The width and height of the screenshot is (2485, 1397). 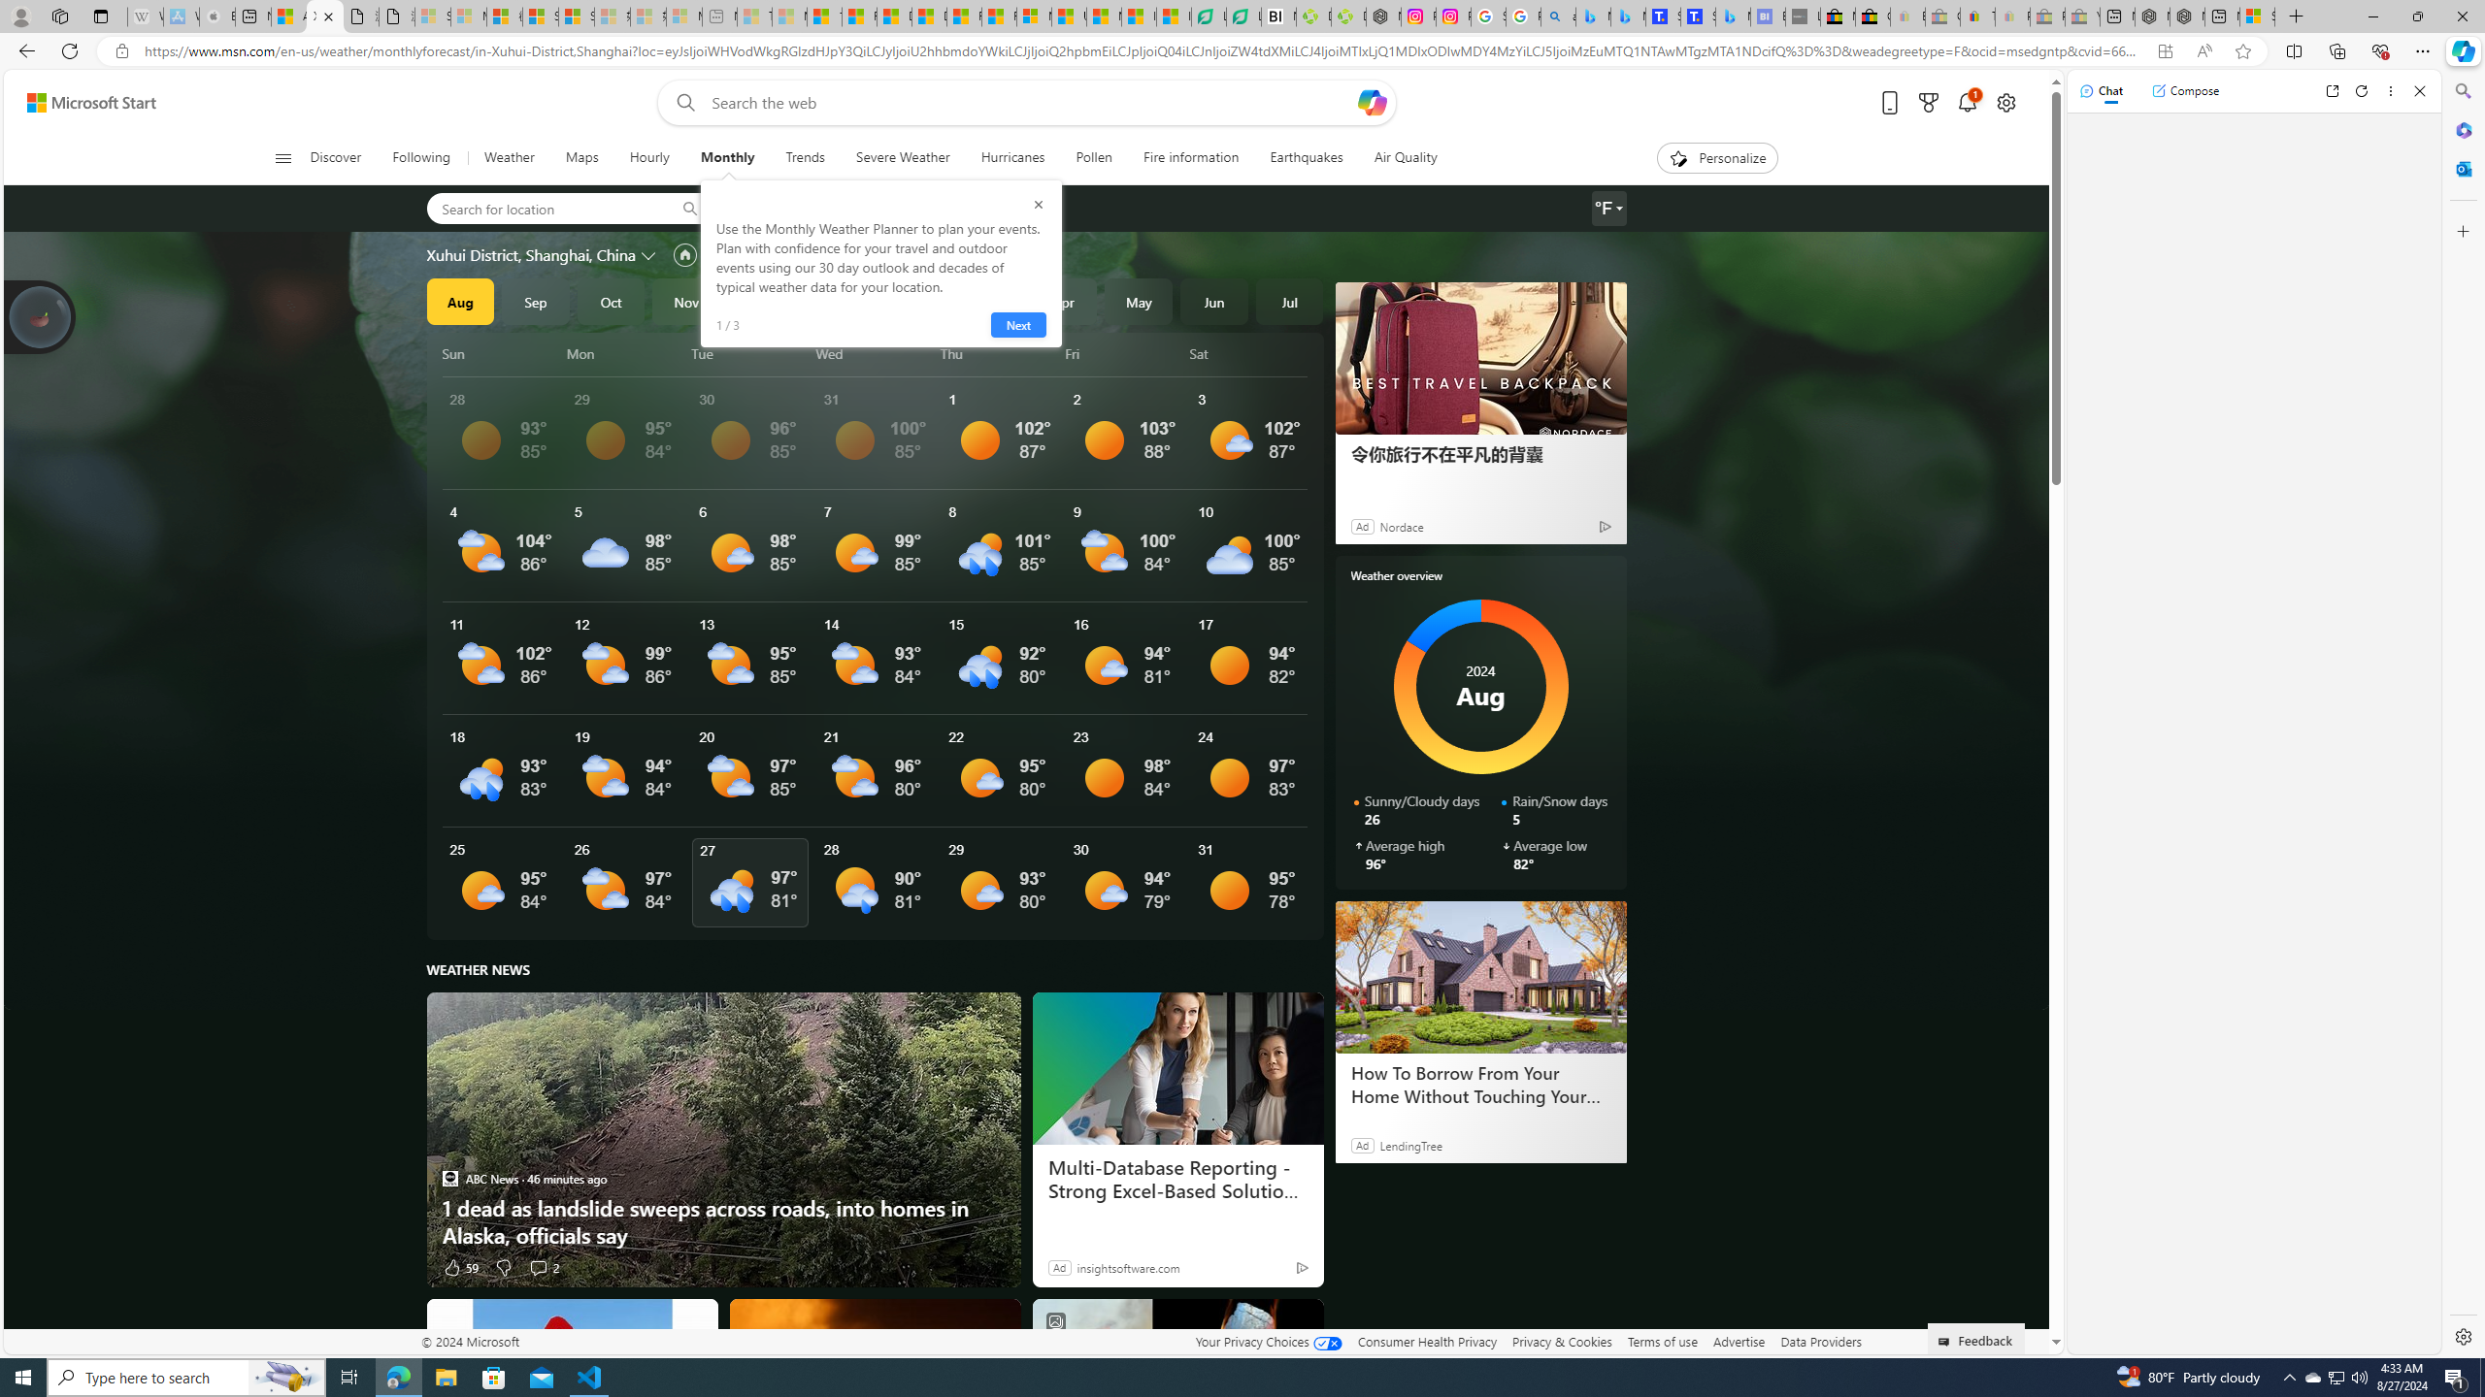 What do you see at coordinates (1978, 16) in the screenshot?
I see `Threats and offensive language policy | eBay` at bounding box center [1978, 16].